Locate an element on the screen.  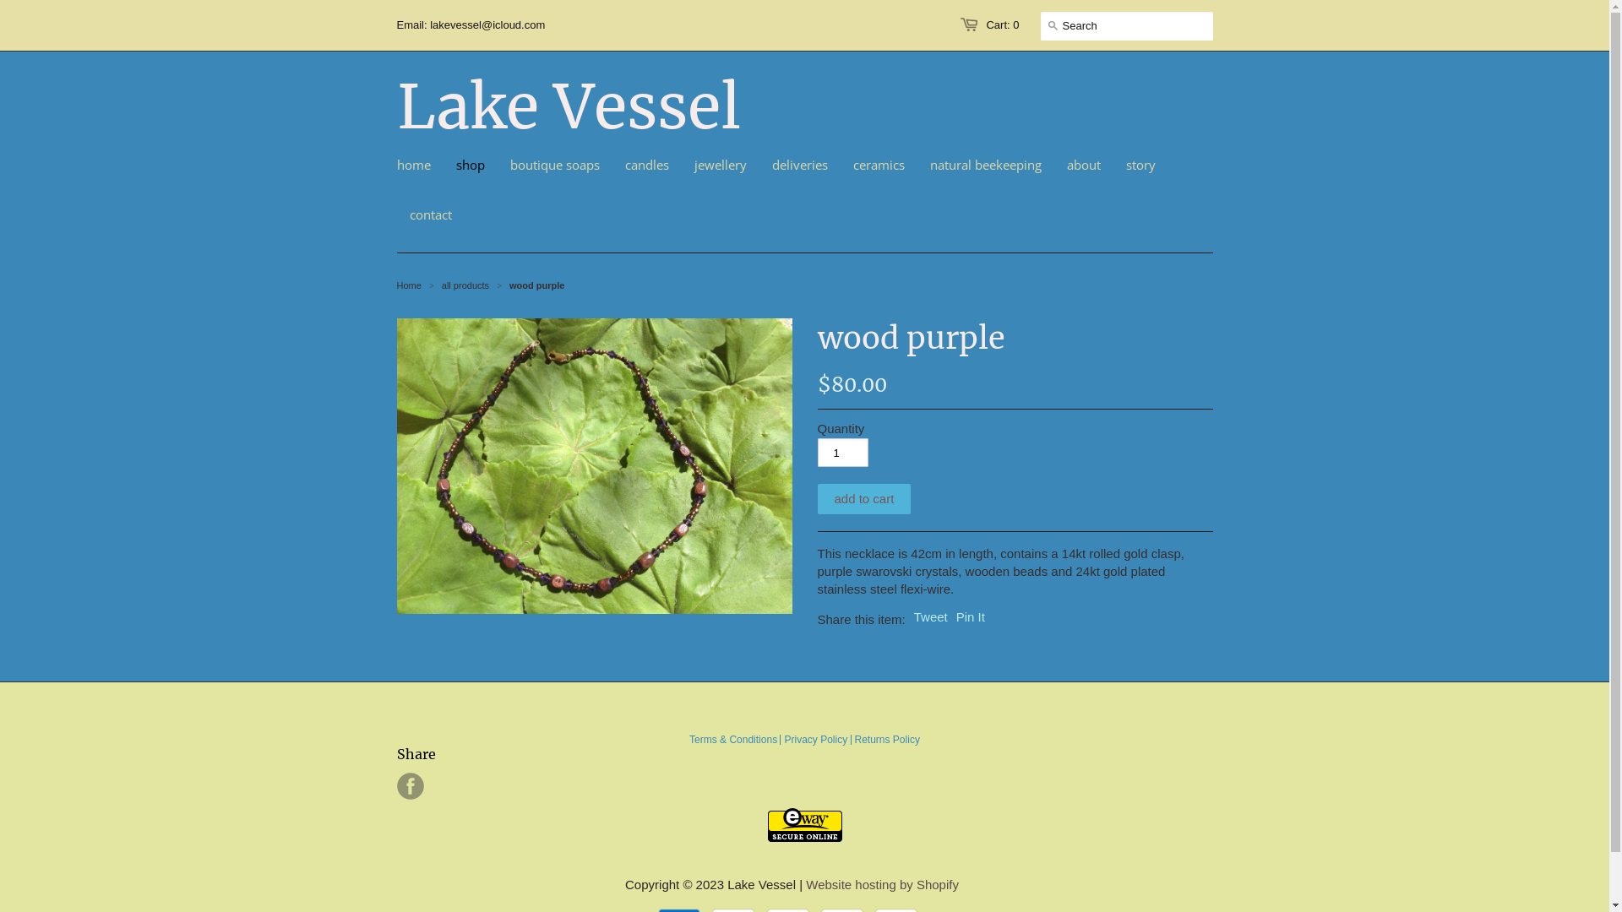
jewellery is located at coordinates (720, 165).